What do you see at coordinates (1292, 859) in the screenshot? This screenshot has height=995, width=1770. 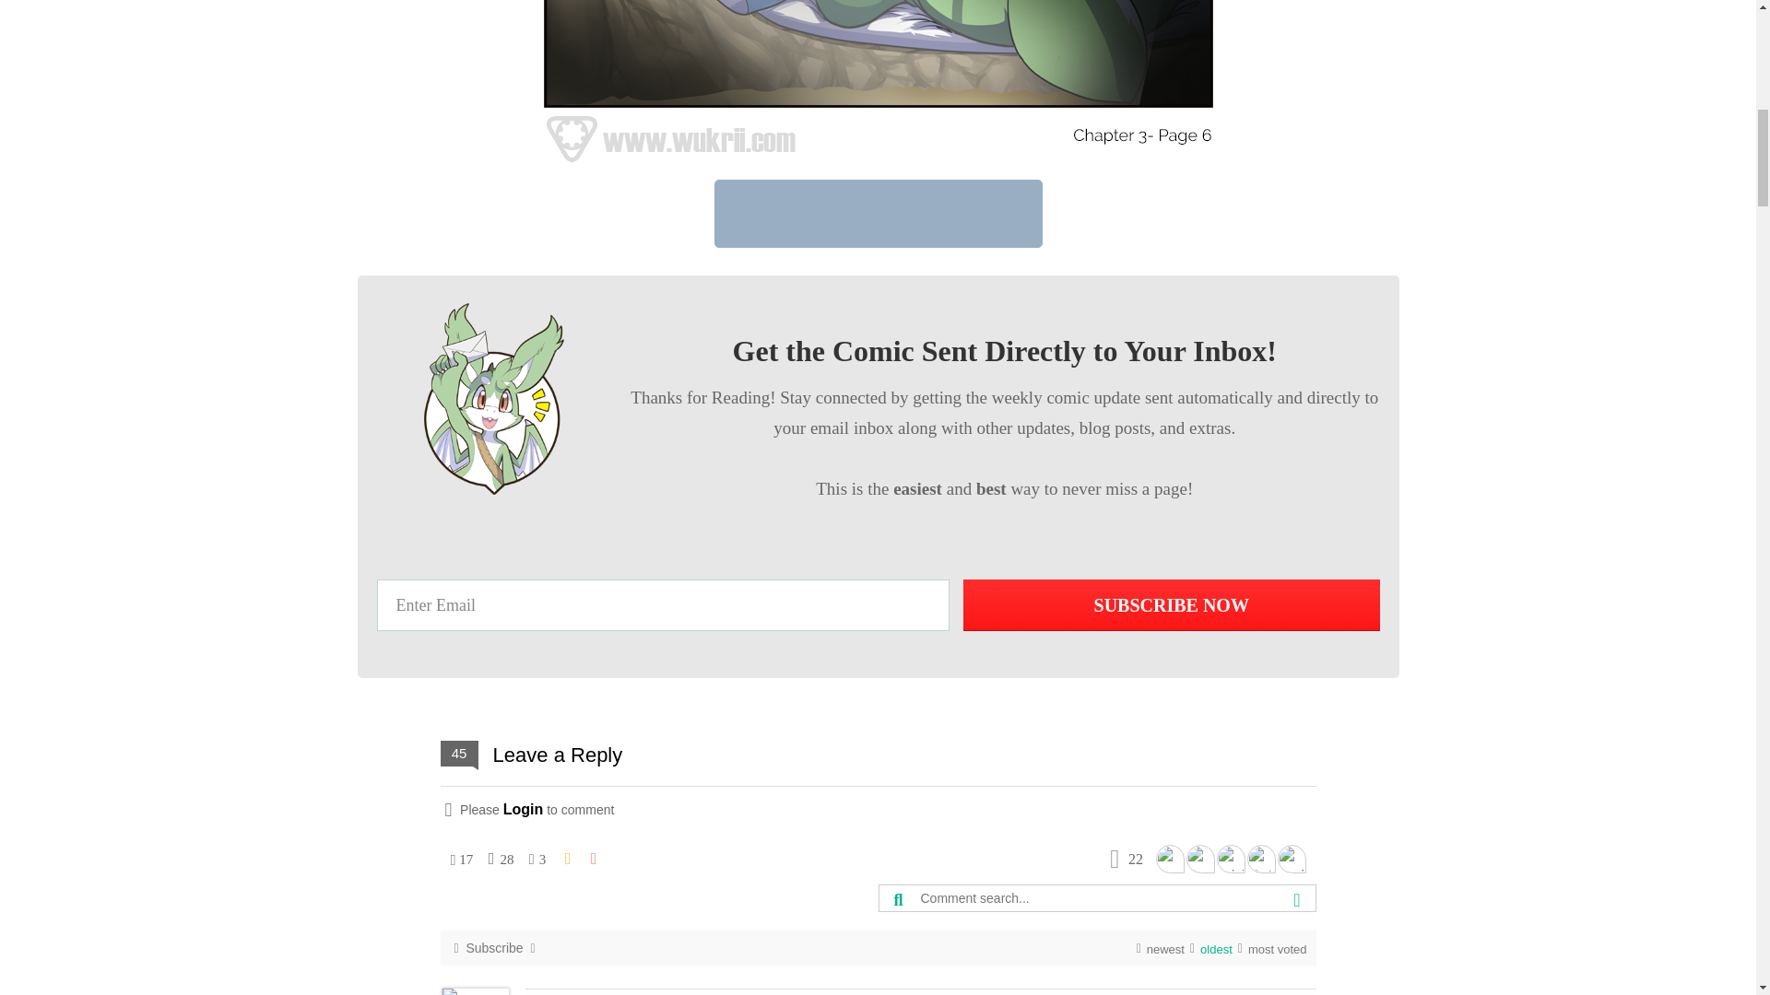 I see `AmigaDragon` at bounding box center [1292, 859].